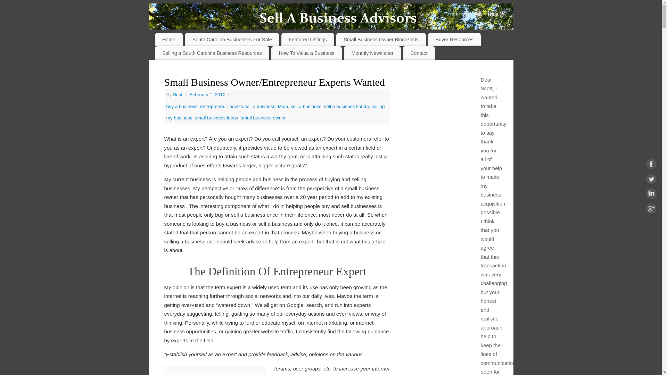  What do you see at coordinates (182, 106) in the screenshot?
I see `buy a business` at bounding box center [182, 106].